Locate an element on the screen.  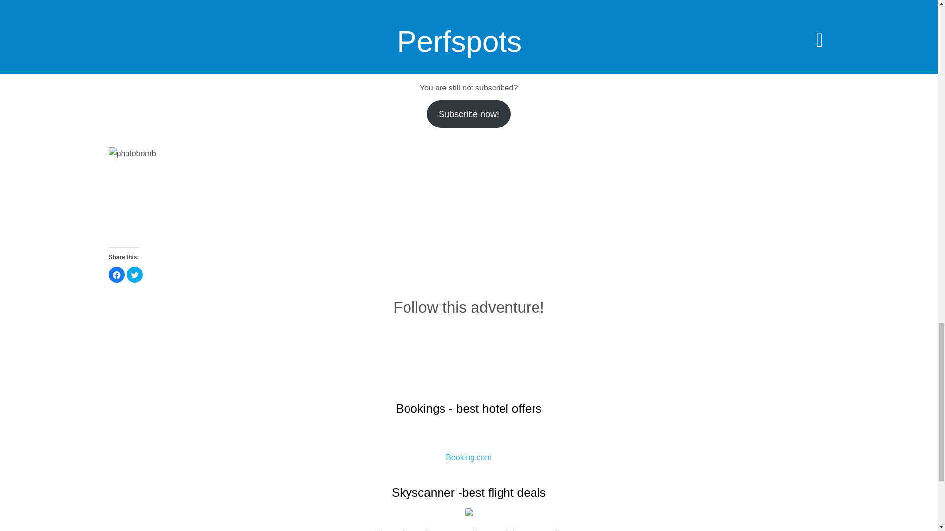
Click to share on Facebook is located at coordinates (116, 274).